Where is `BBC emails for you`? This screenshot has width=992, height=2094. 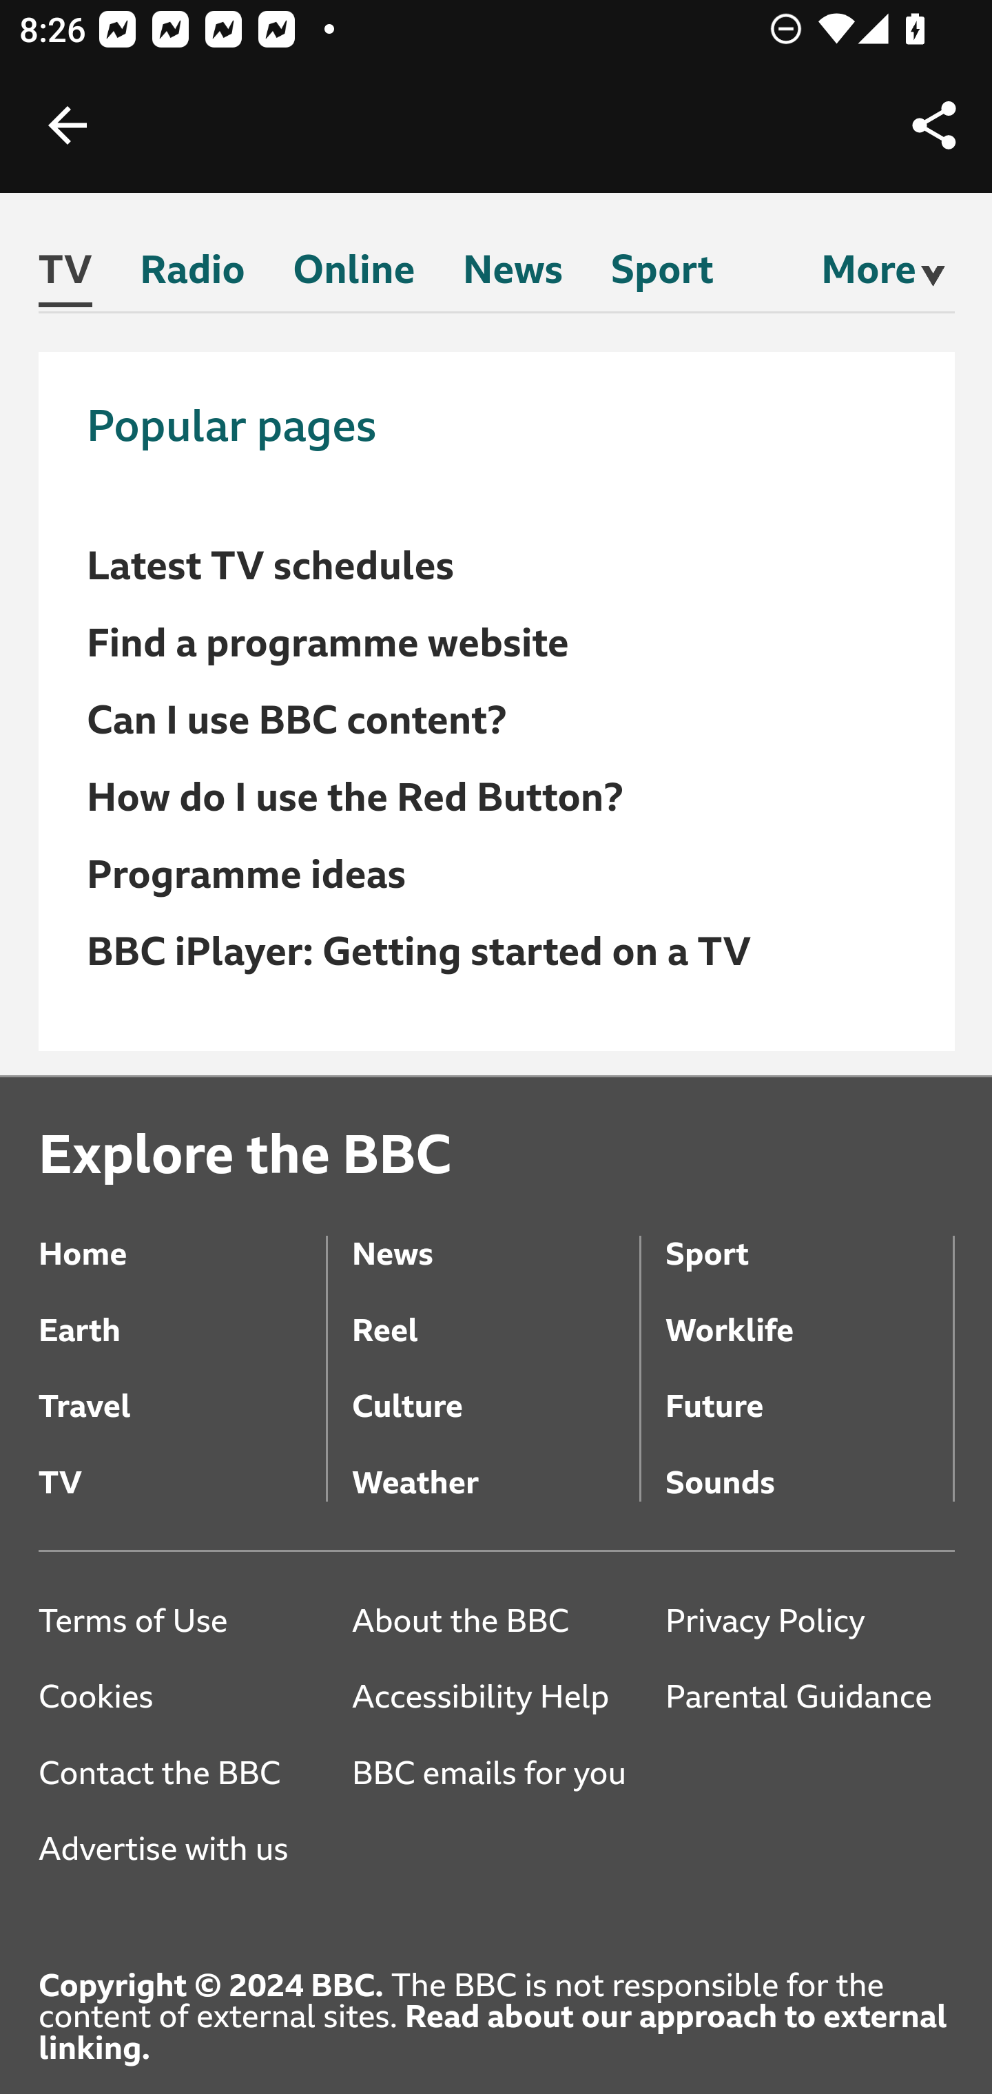
BBC emails for you is located at coordinates (497, 1773).